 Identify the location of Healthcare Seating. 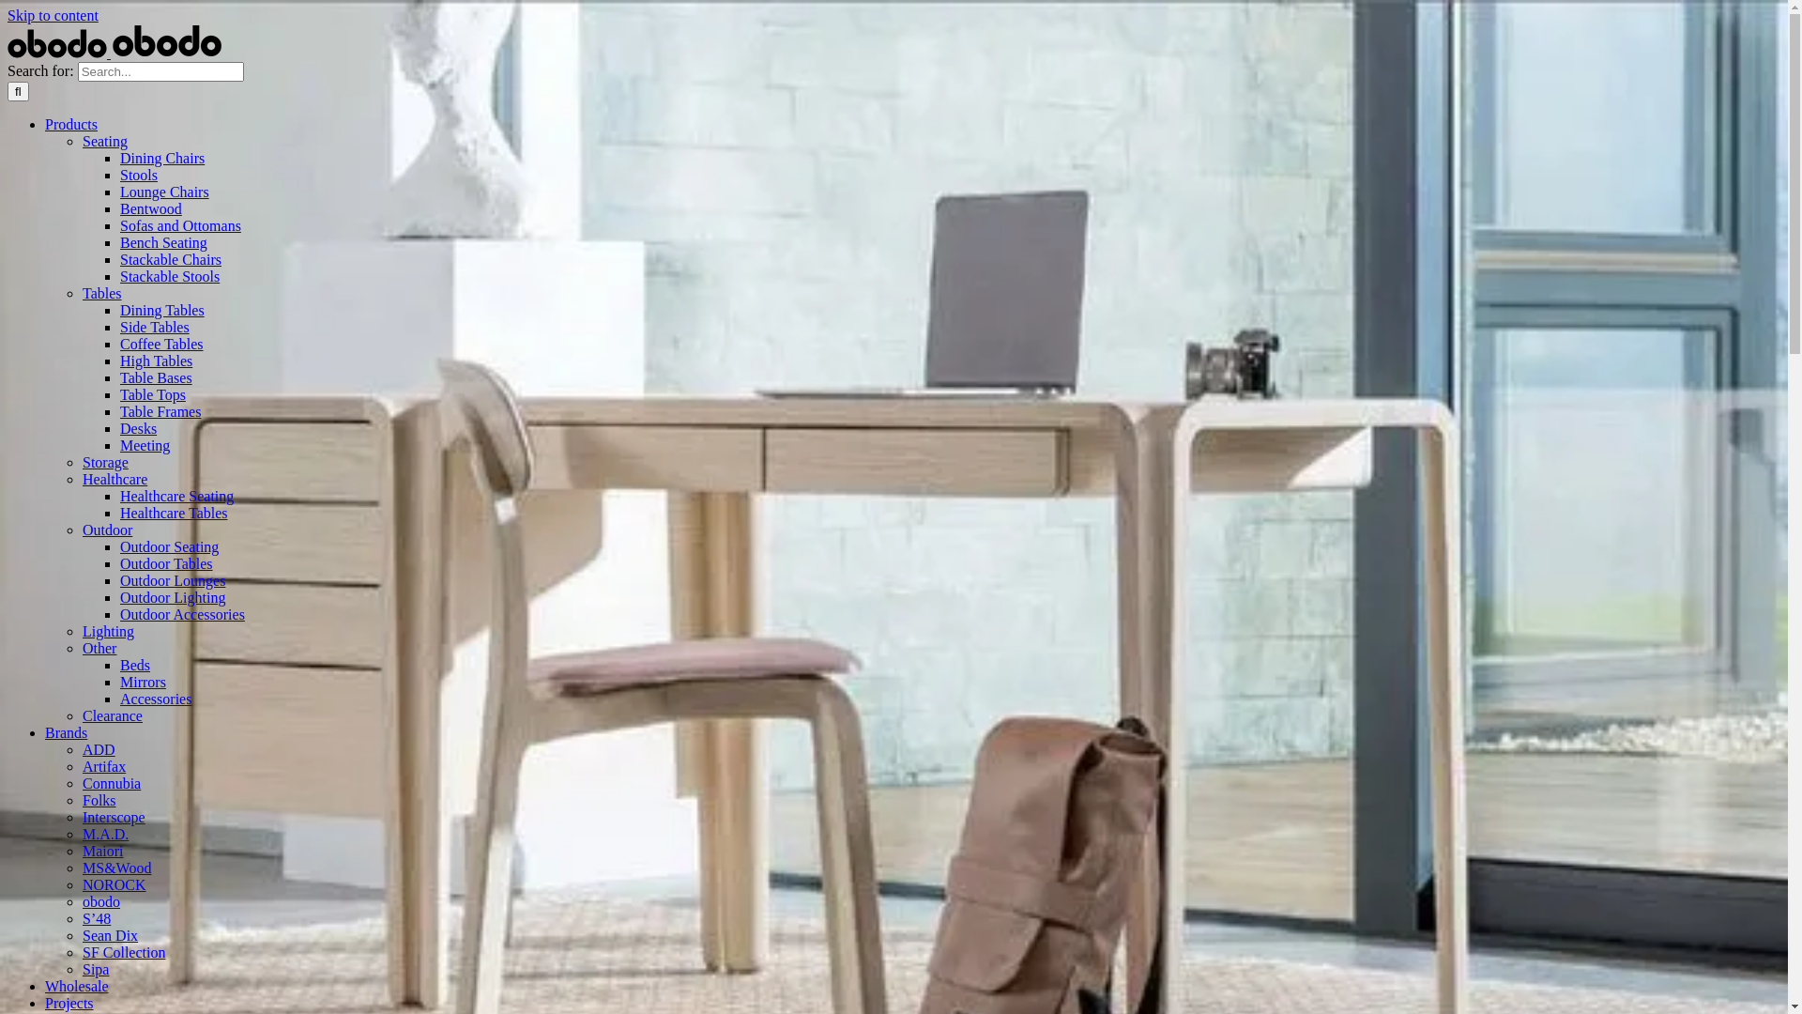
(176, 496).